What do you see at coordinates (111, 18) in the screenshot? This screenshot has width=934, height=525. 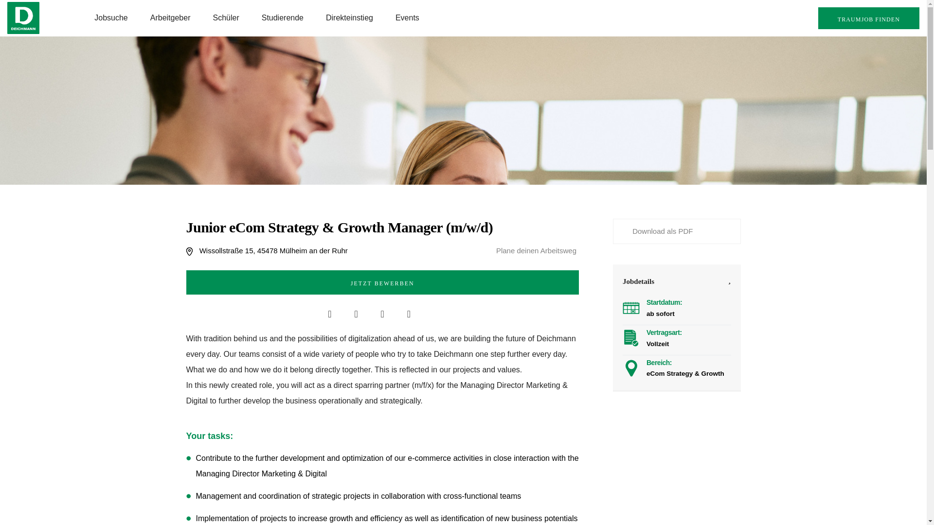 I see `Jobsuche` at bounding box center [111, 18].